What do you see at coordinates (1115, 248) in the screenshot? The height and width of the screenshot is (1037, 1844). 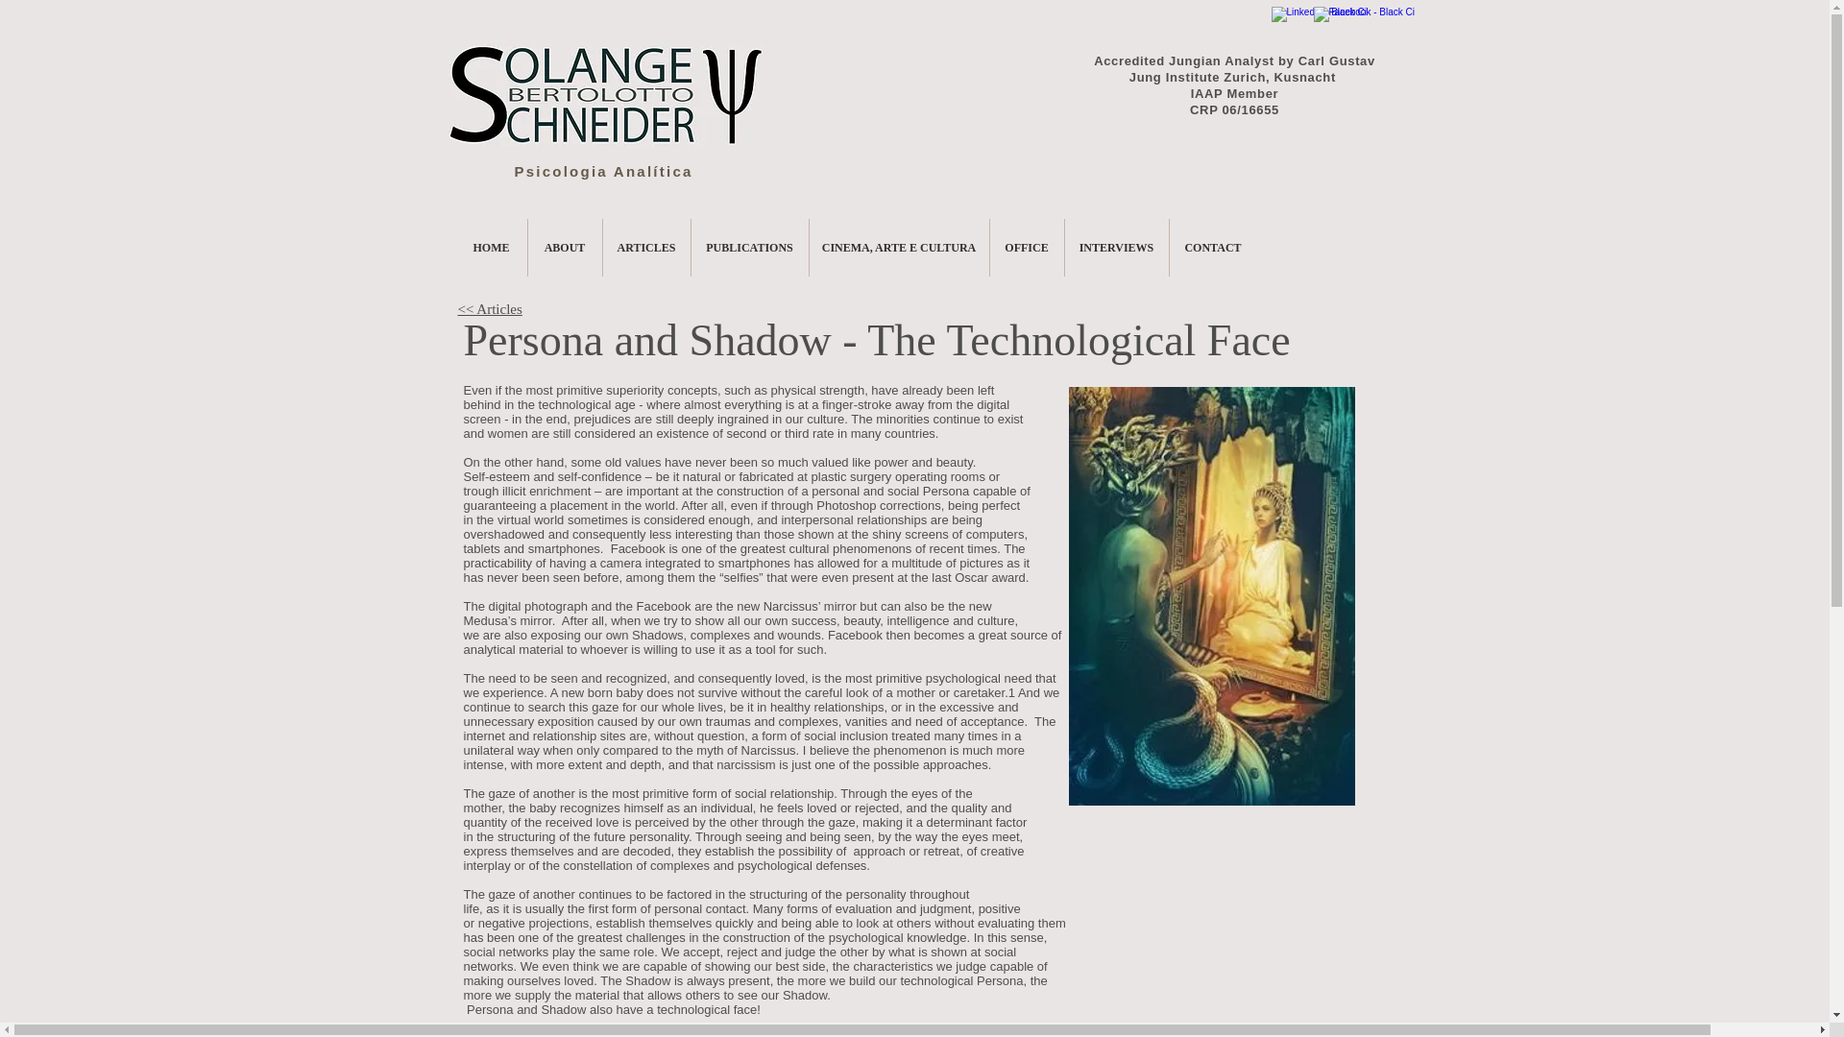 I see `INTERVIEWS` at bounding box center [1115, 248].